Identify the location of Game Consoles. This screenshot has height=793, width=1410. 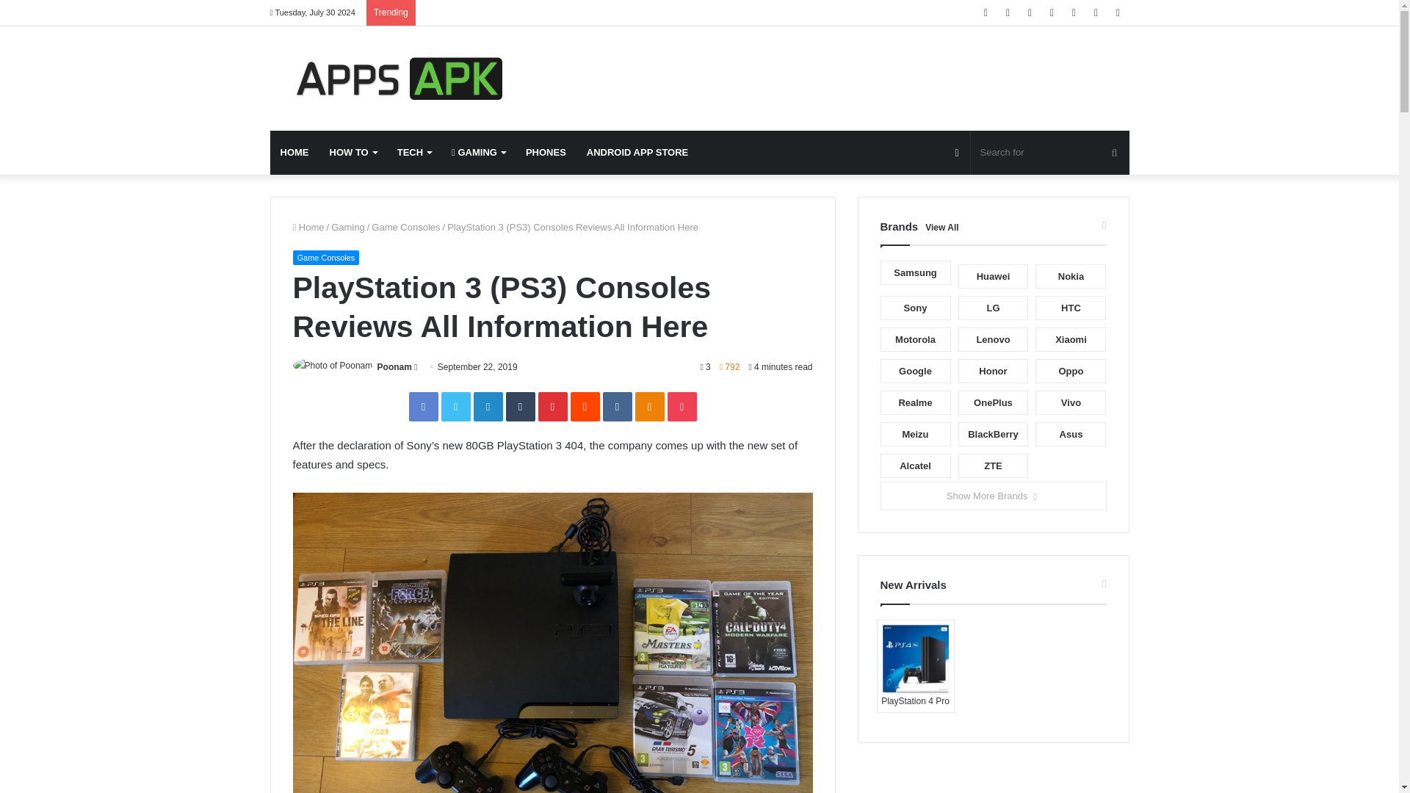
(325, 257).